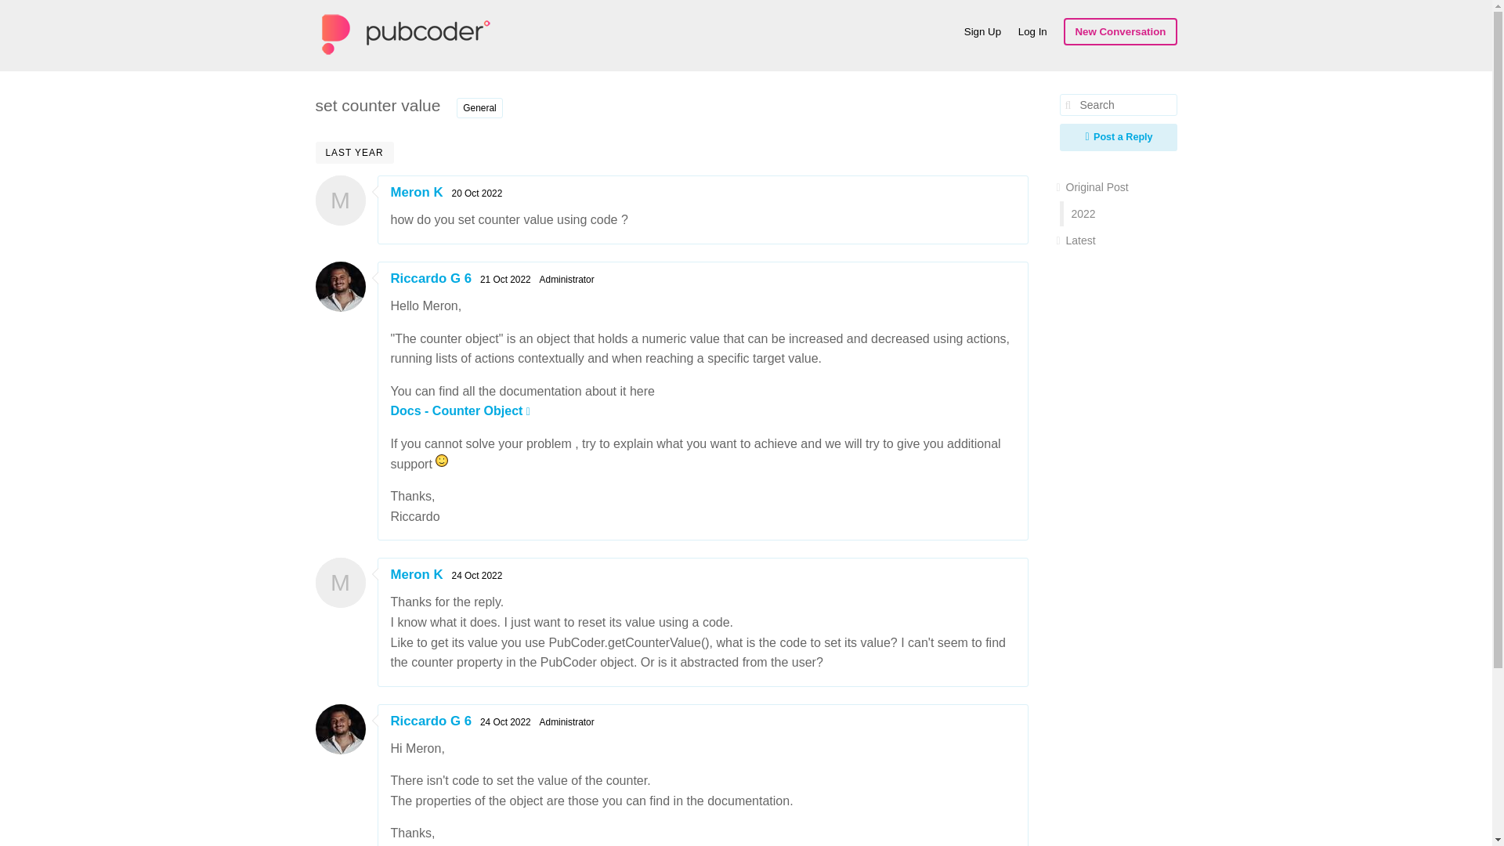 This screenshot has height=846, width=1504. Describe the element at coordinates (431, 278) in the screenshot. I see `Riccardo G 6` at that location.